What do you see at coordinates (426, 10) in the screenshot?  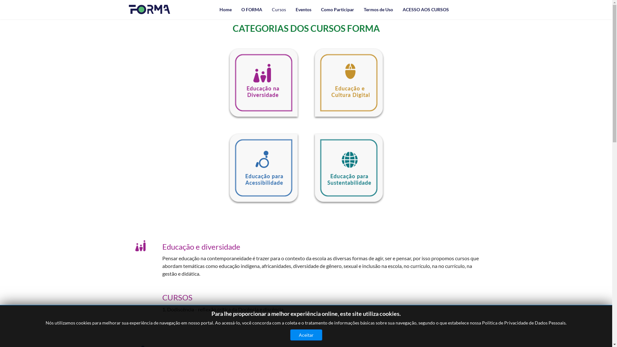 I see `ACESSO AOS CURSOS` at bounding box center [426, 10].